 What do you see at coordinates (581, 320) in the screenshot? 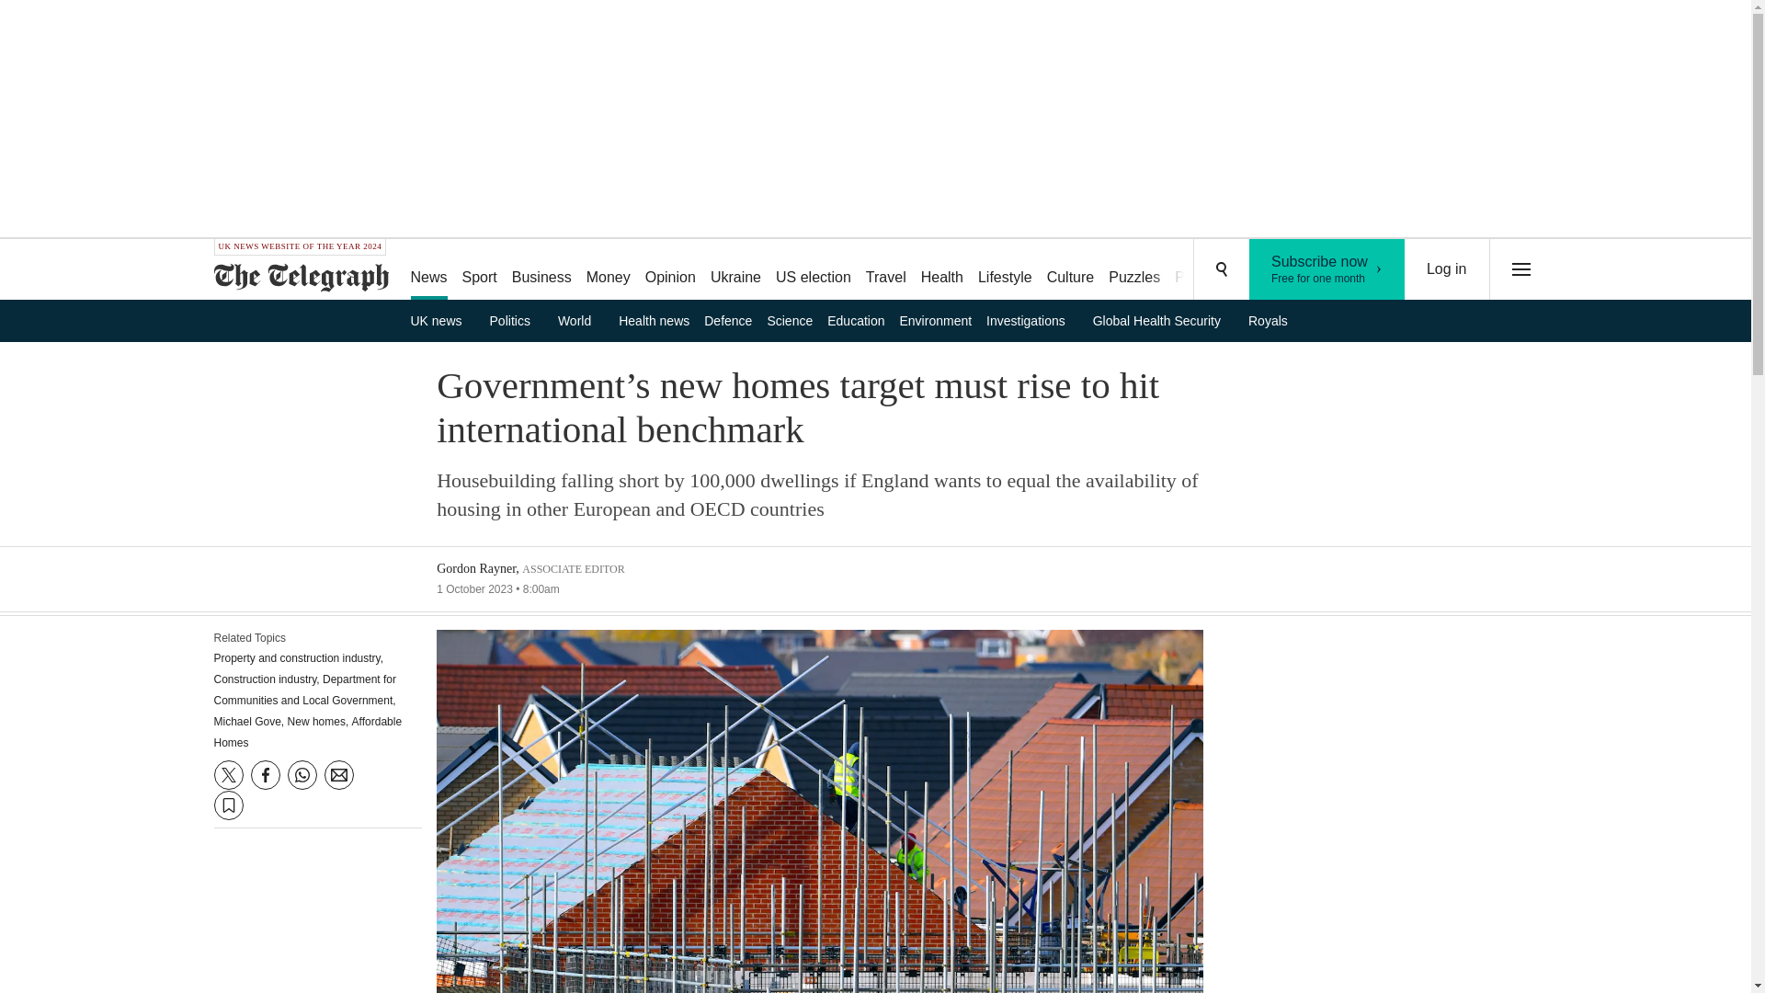
I see `World` at bounding box center [581, 320].